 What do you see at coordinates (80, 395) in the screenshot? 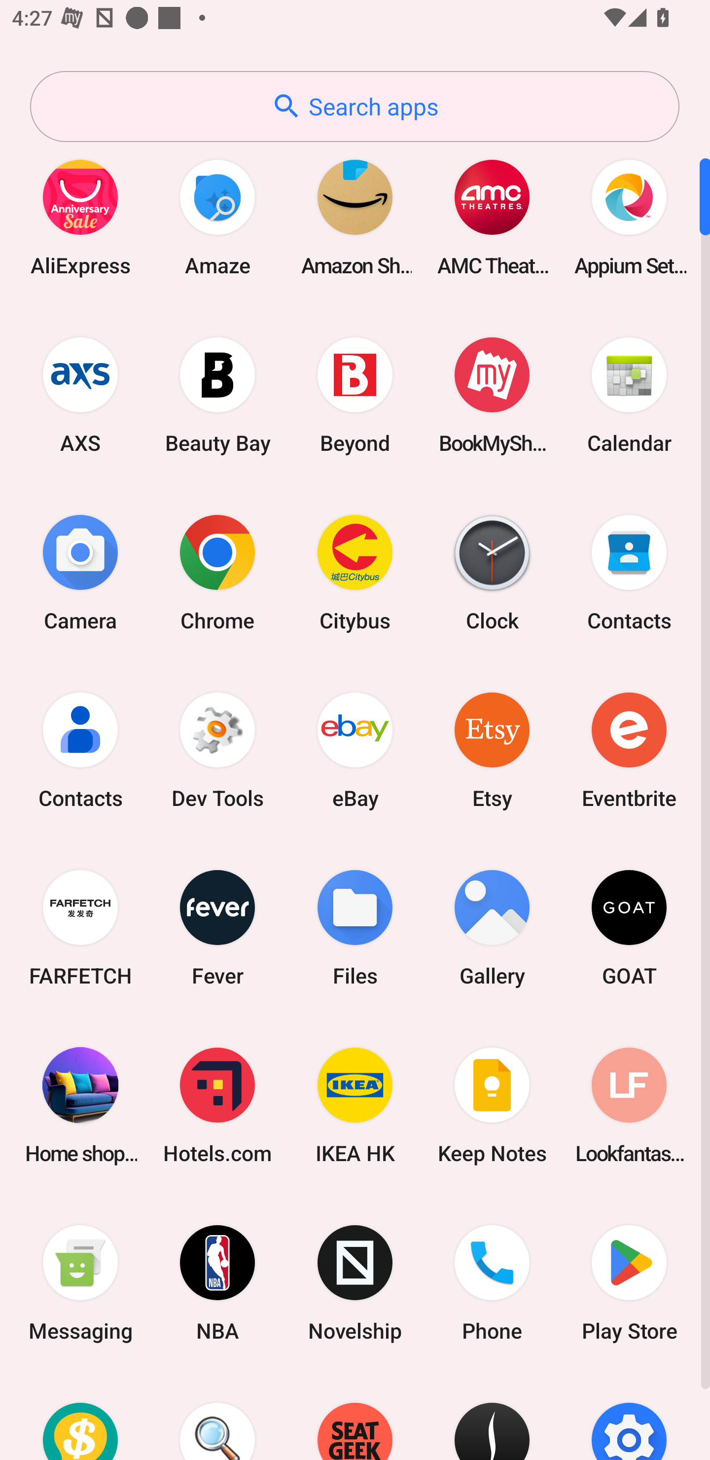
I see `AXS` at bounding box center [80, 395].